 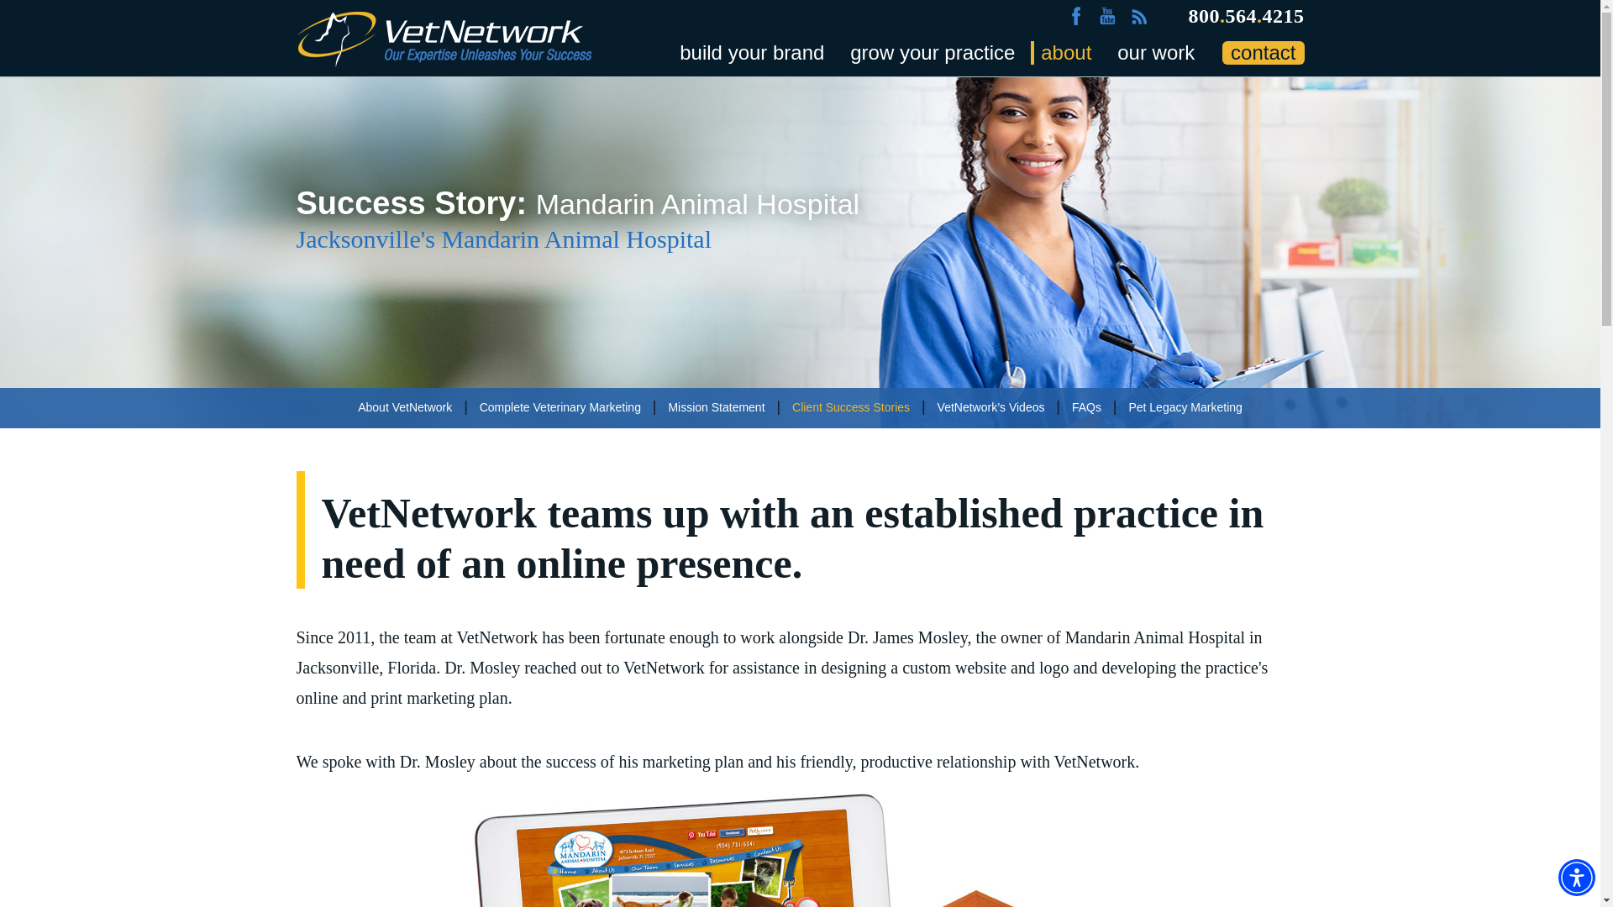 What do you see at coordinates (1245, 15) in the screenshot?
I see `800.564.4215` at bounding box center [1245, 15].